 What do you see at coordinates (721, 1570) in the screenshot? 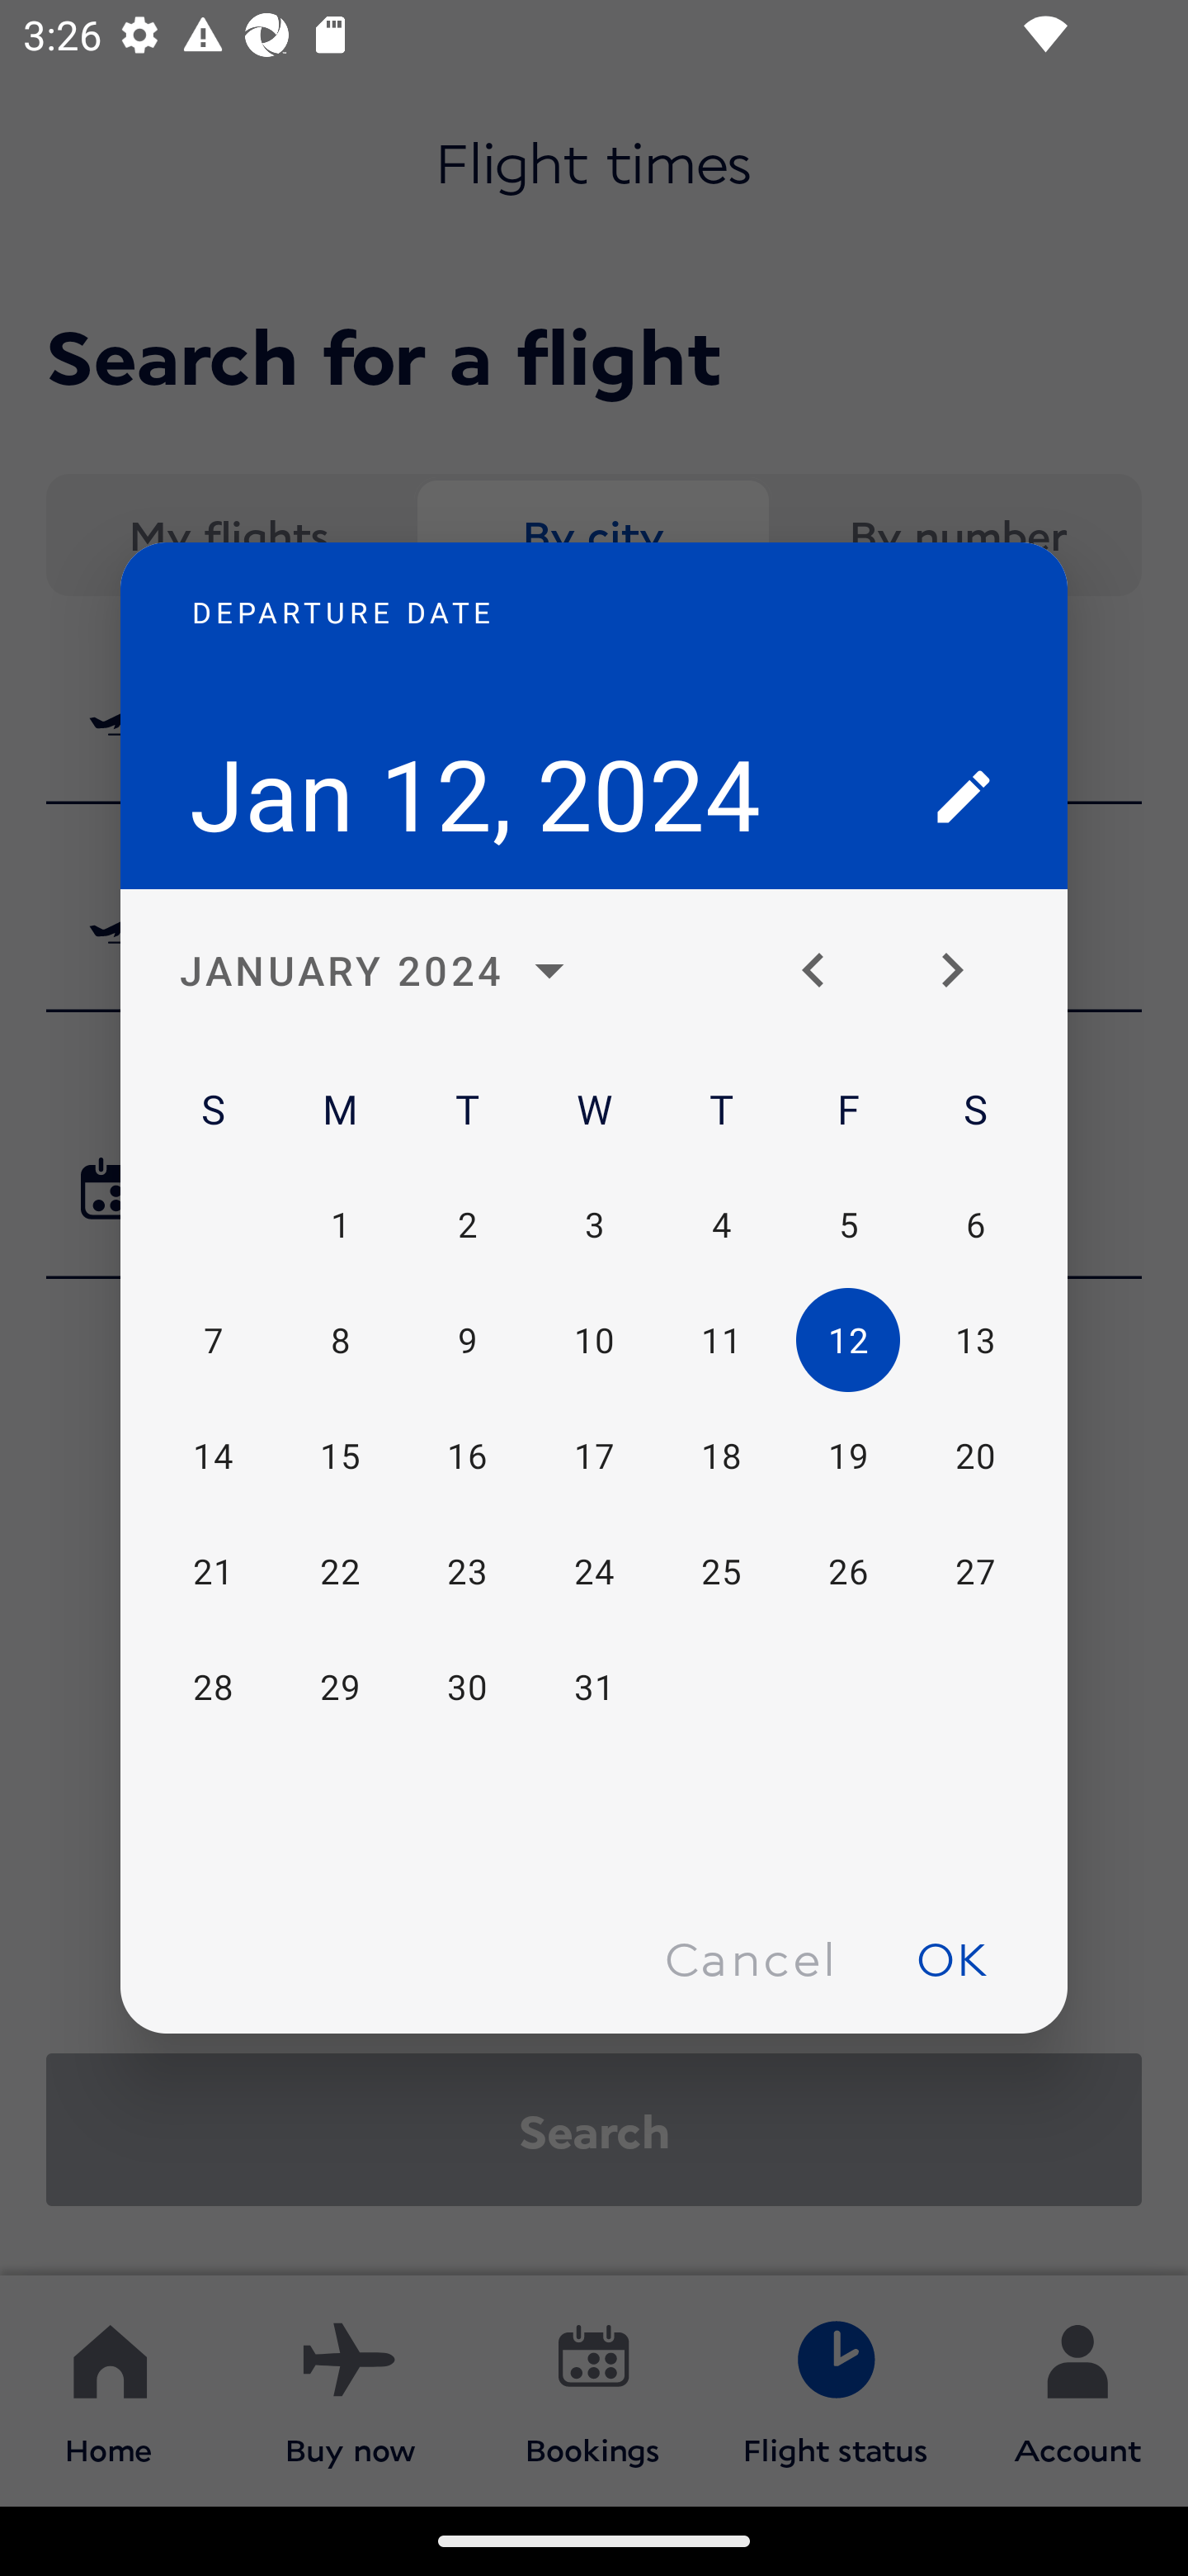
I see `25 Thu, Jan 25` at bounding box center [721, 1570].